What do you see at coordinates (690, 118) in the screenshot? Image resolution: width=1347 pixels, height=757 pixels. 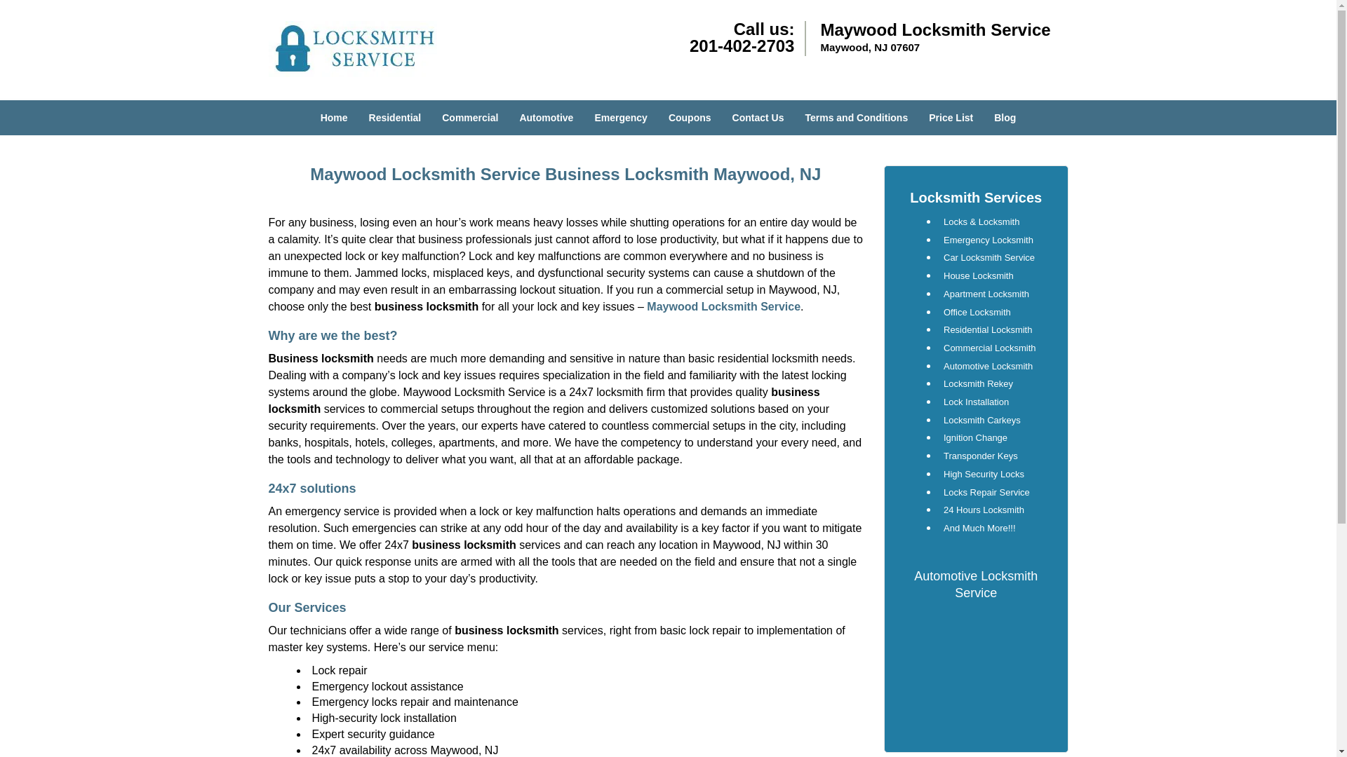 I see `Coupons` at bounding box center [690, 118].